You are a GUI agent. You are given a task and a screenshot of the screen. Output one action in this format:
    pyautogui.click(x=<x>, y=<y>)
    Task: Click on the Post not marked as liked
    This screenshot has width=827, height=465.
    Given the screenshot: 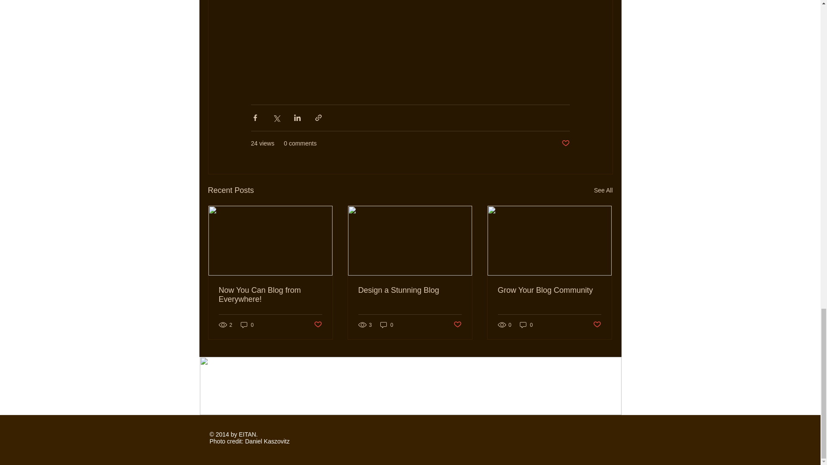 What is the action you would take?
    pyautogui.click(x=565, y=143)
    